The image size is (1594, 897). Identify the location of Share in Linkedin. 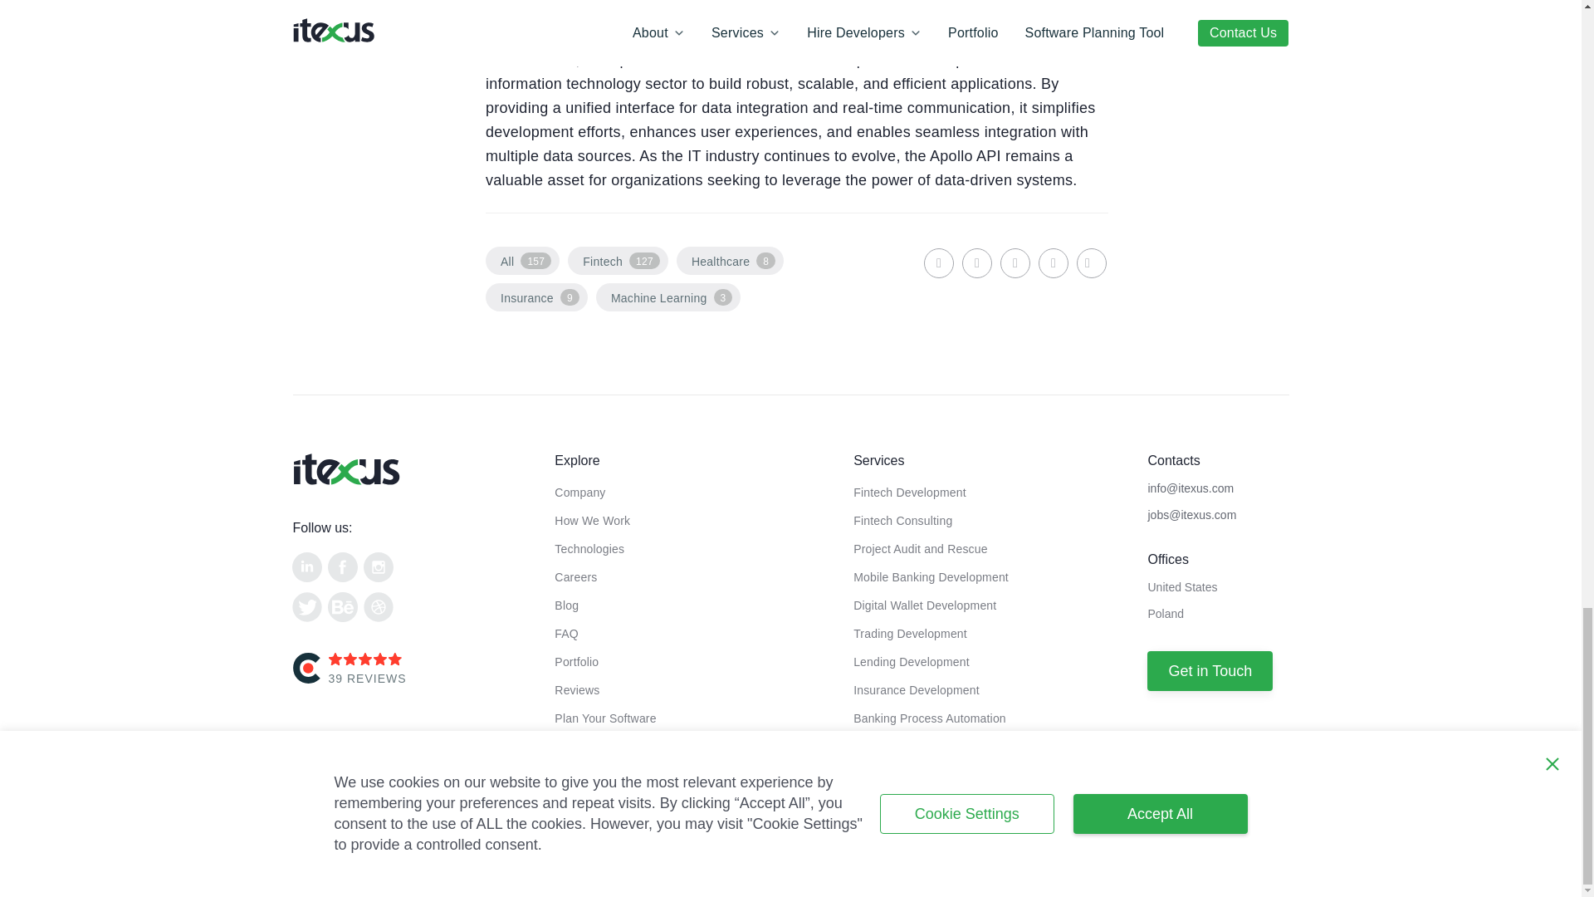
(938, 262).